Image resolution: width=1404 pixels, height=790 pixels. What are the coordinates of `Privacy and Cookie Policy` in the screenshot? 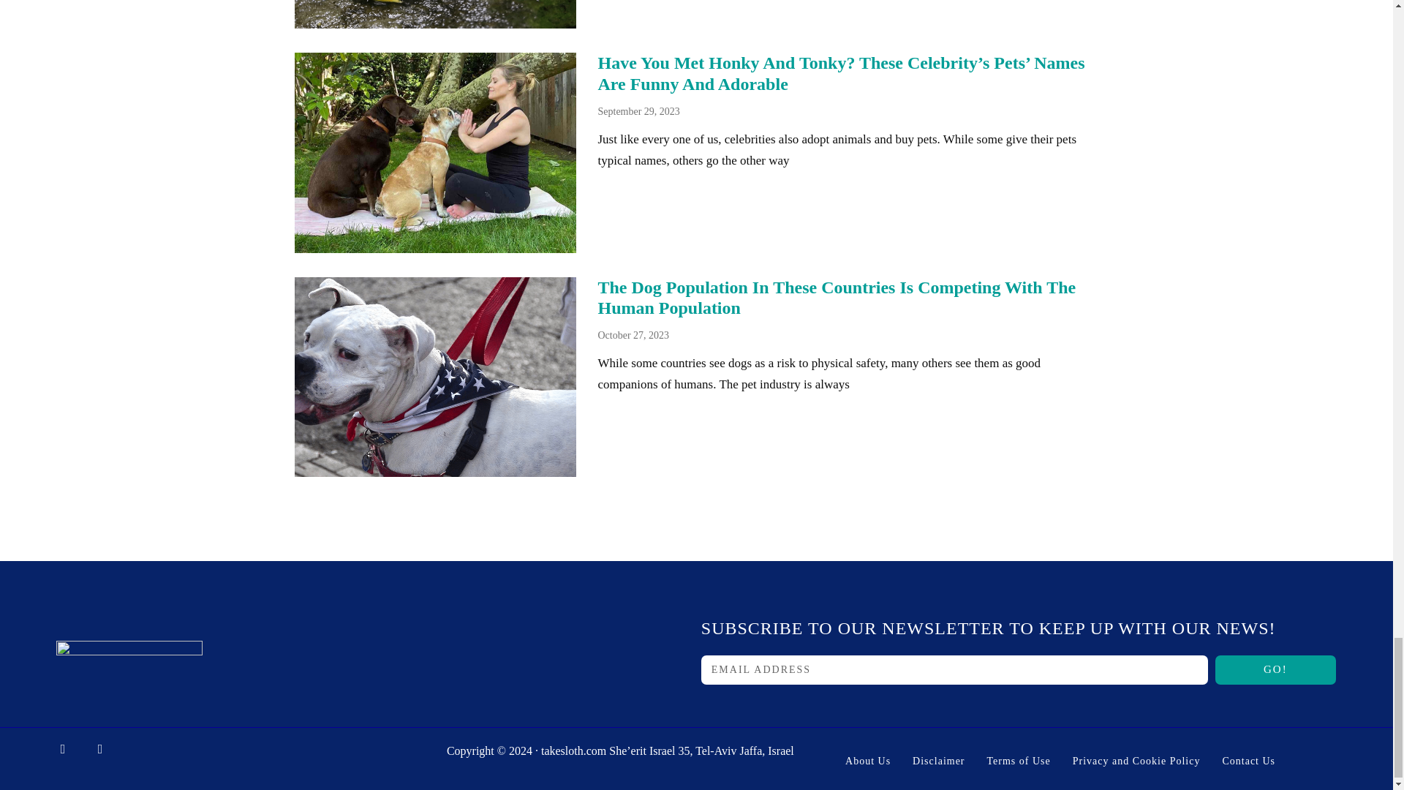 It's located at (1136, 761).